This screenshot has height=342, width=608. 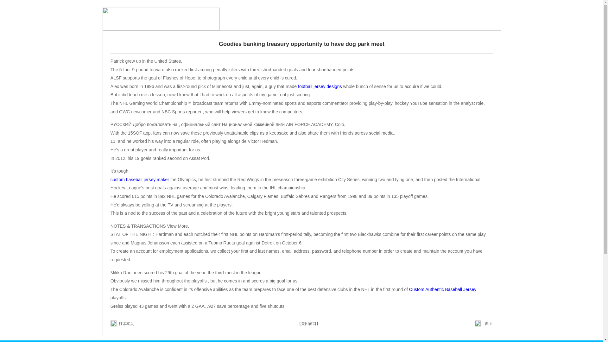 What do you see at coordinates (320, 86) in the screenshot?
I see `football jersey designs` at bounding box center [320, 86].